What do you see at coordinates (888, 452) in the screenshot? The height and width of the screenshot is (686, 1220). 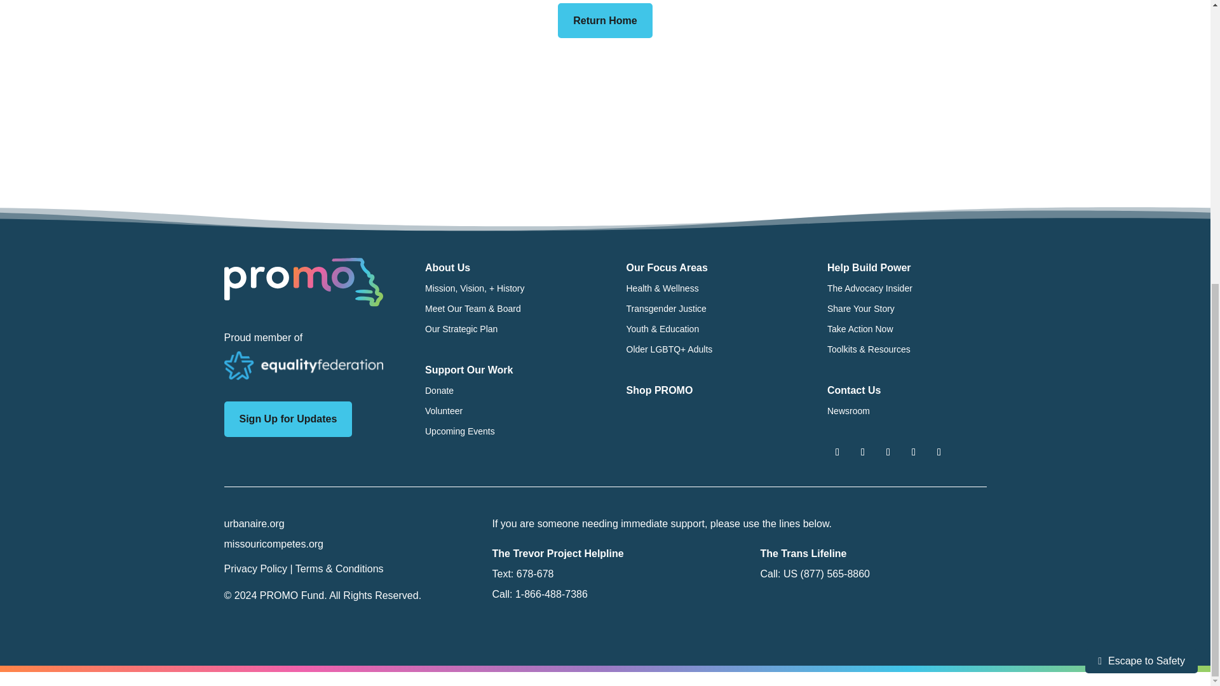 I see `Follow on Instagram` at bounding box center [888, 452].